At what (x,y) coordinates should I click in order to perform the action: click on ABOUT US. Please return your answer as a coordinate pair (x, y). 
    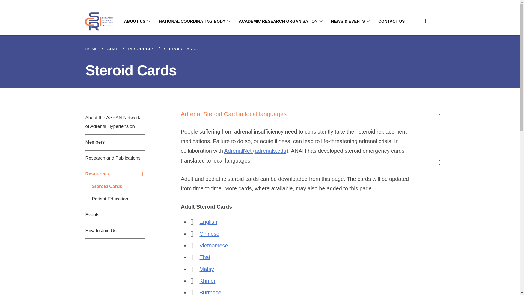
    Looking at the image, I should click on (138, 21).